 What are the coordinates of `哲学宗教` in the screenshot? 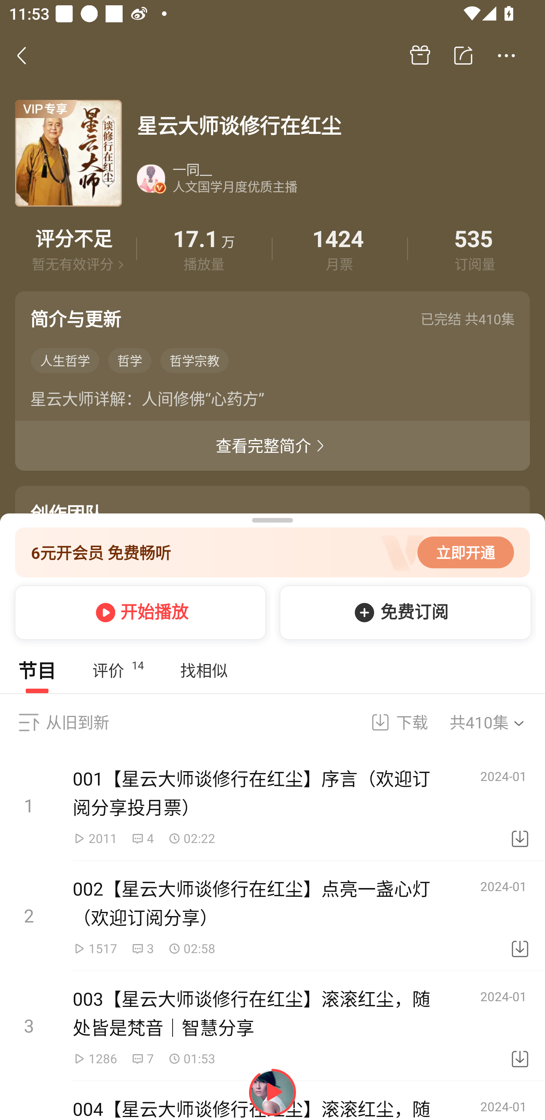 It's located at (194, 360).